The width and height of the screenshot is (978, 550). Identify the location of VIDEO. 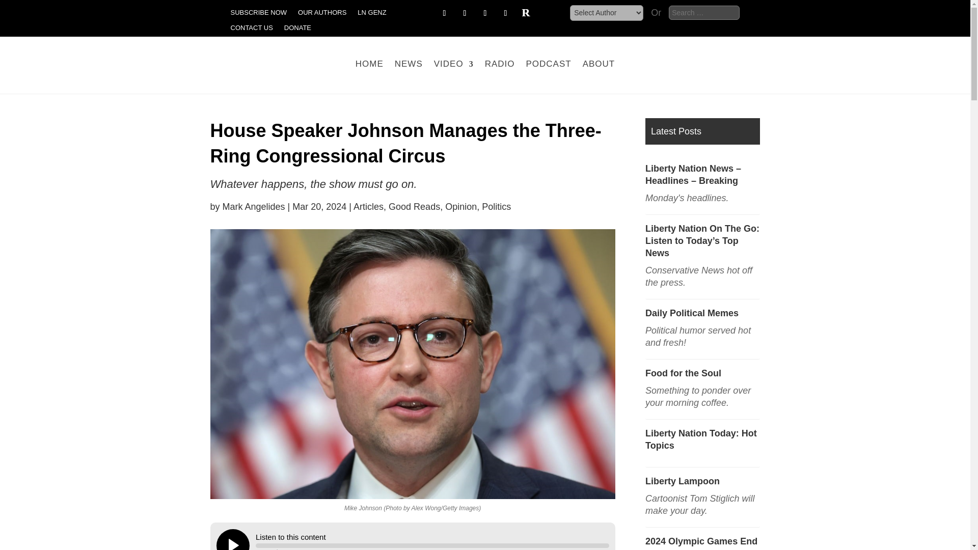
(453, 64).